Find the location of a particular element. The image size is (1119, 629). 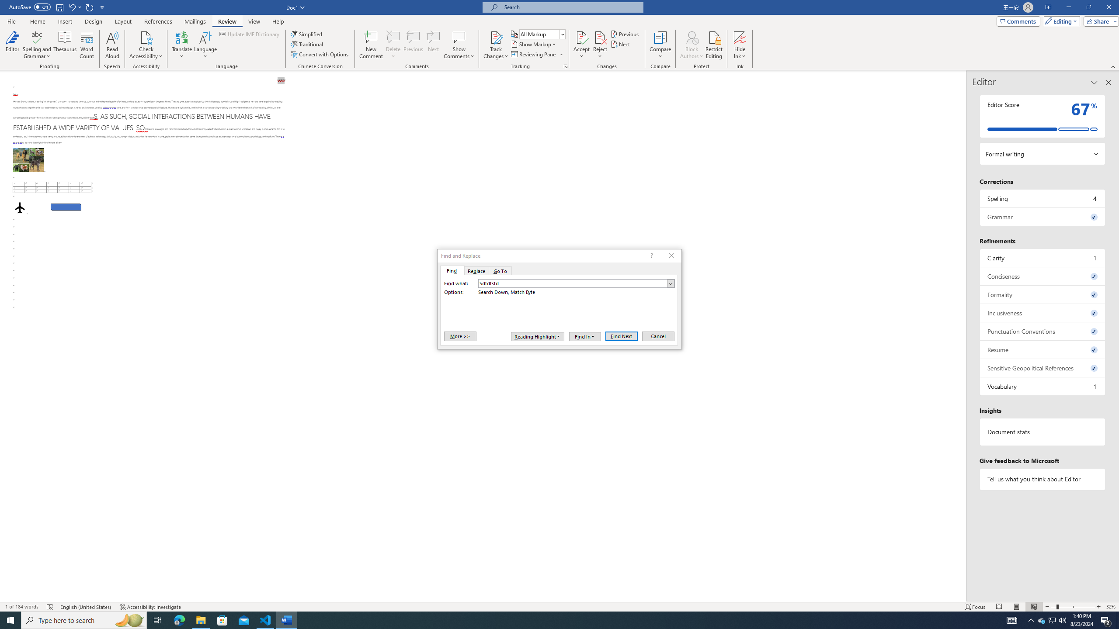

Formality, 0 issues. Press space or enter to review items. is located at coordinates (1043, 294).